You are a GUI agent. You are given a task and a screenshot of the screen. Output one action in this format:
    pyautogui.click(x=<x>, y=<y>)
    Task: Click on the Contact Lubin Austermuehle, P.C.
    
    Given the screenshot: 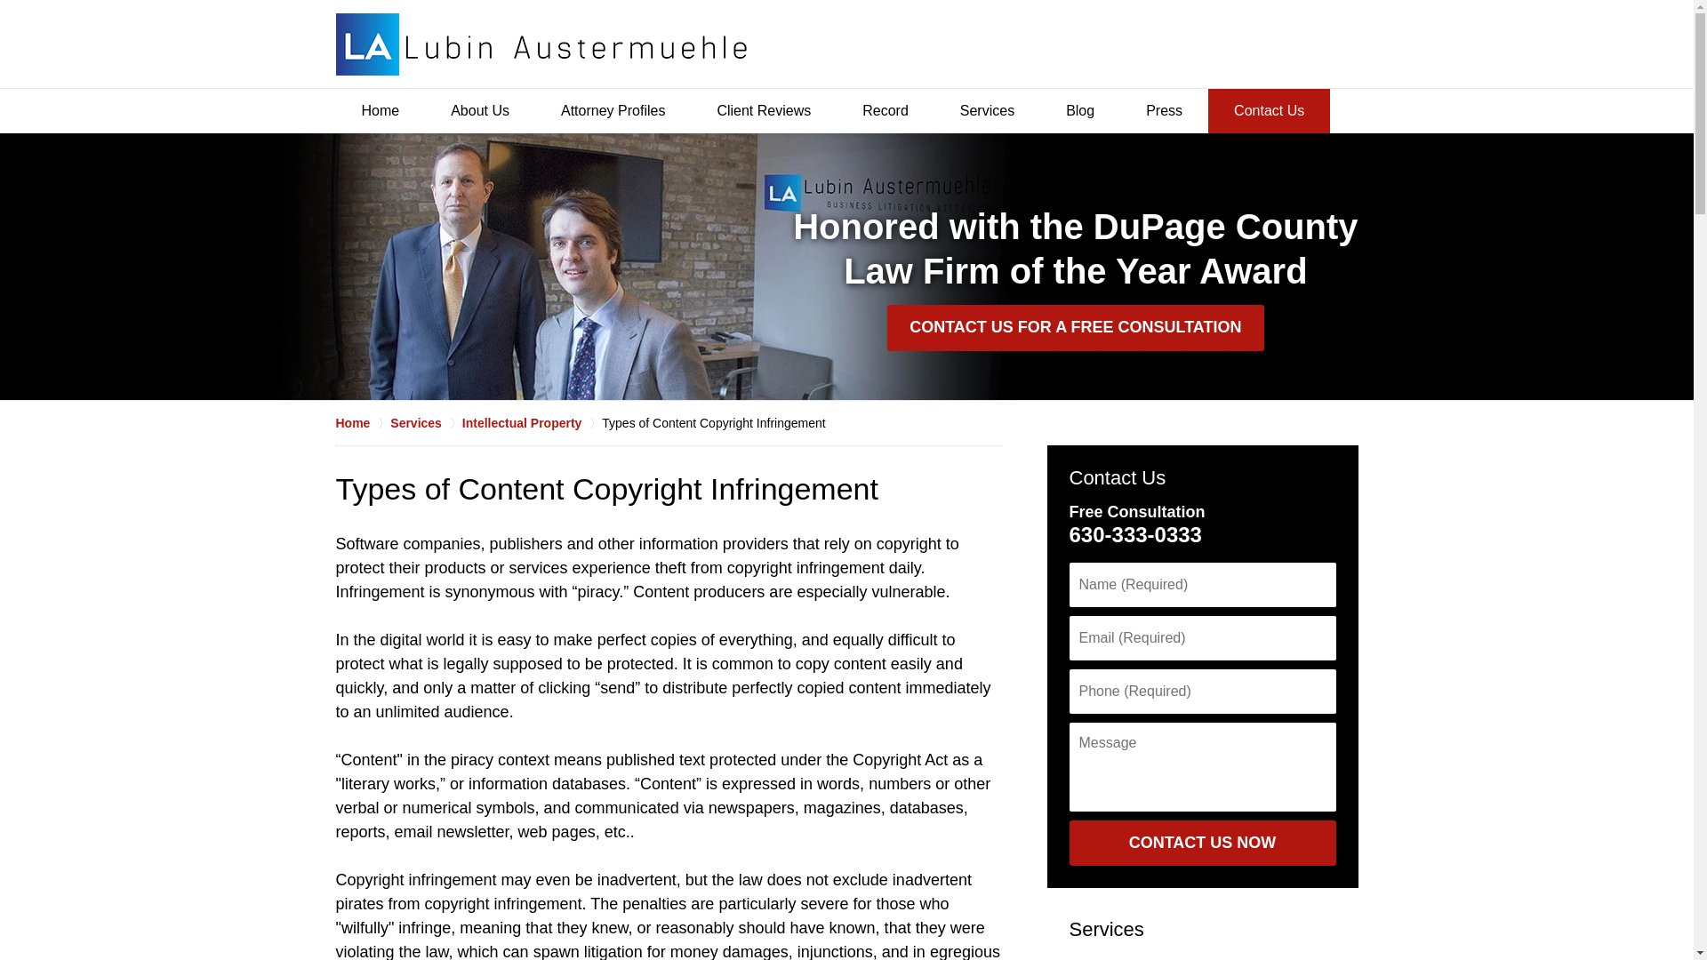 What is the action you would take?
    pyautogui.click(x=1277, y=43)
    